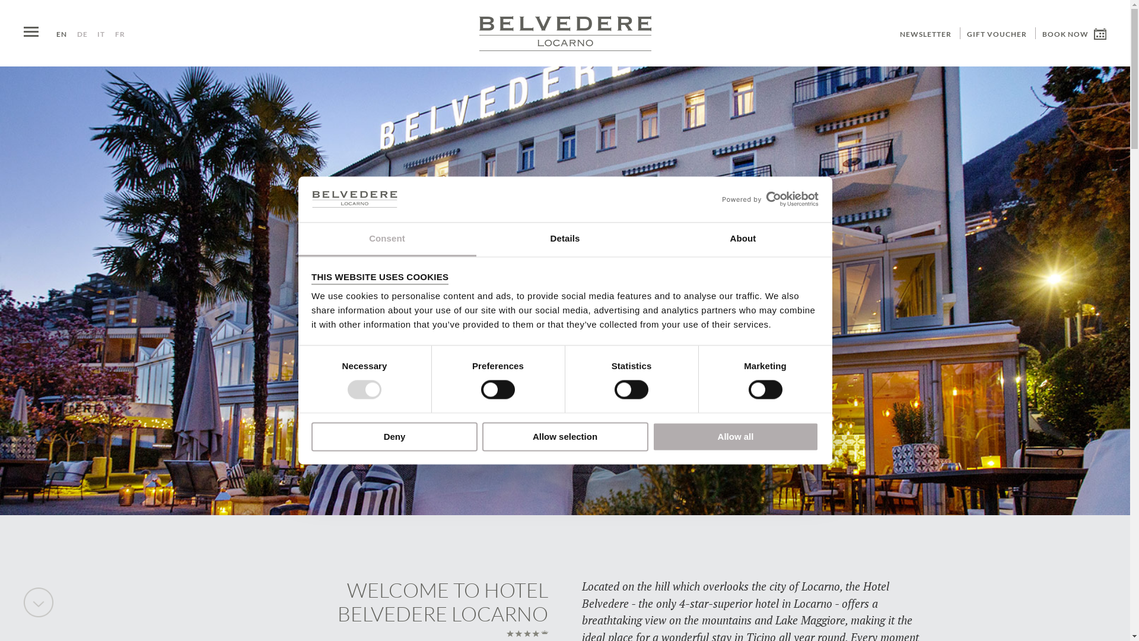 The height and width of the screenshot is (641, 1139). Describe the element at coordinates (82, 34) in the screenshot. I see `DE` at that location.